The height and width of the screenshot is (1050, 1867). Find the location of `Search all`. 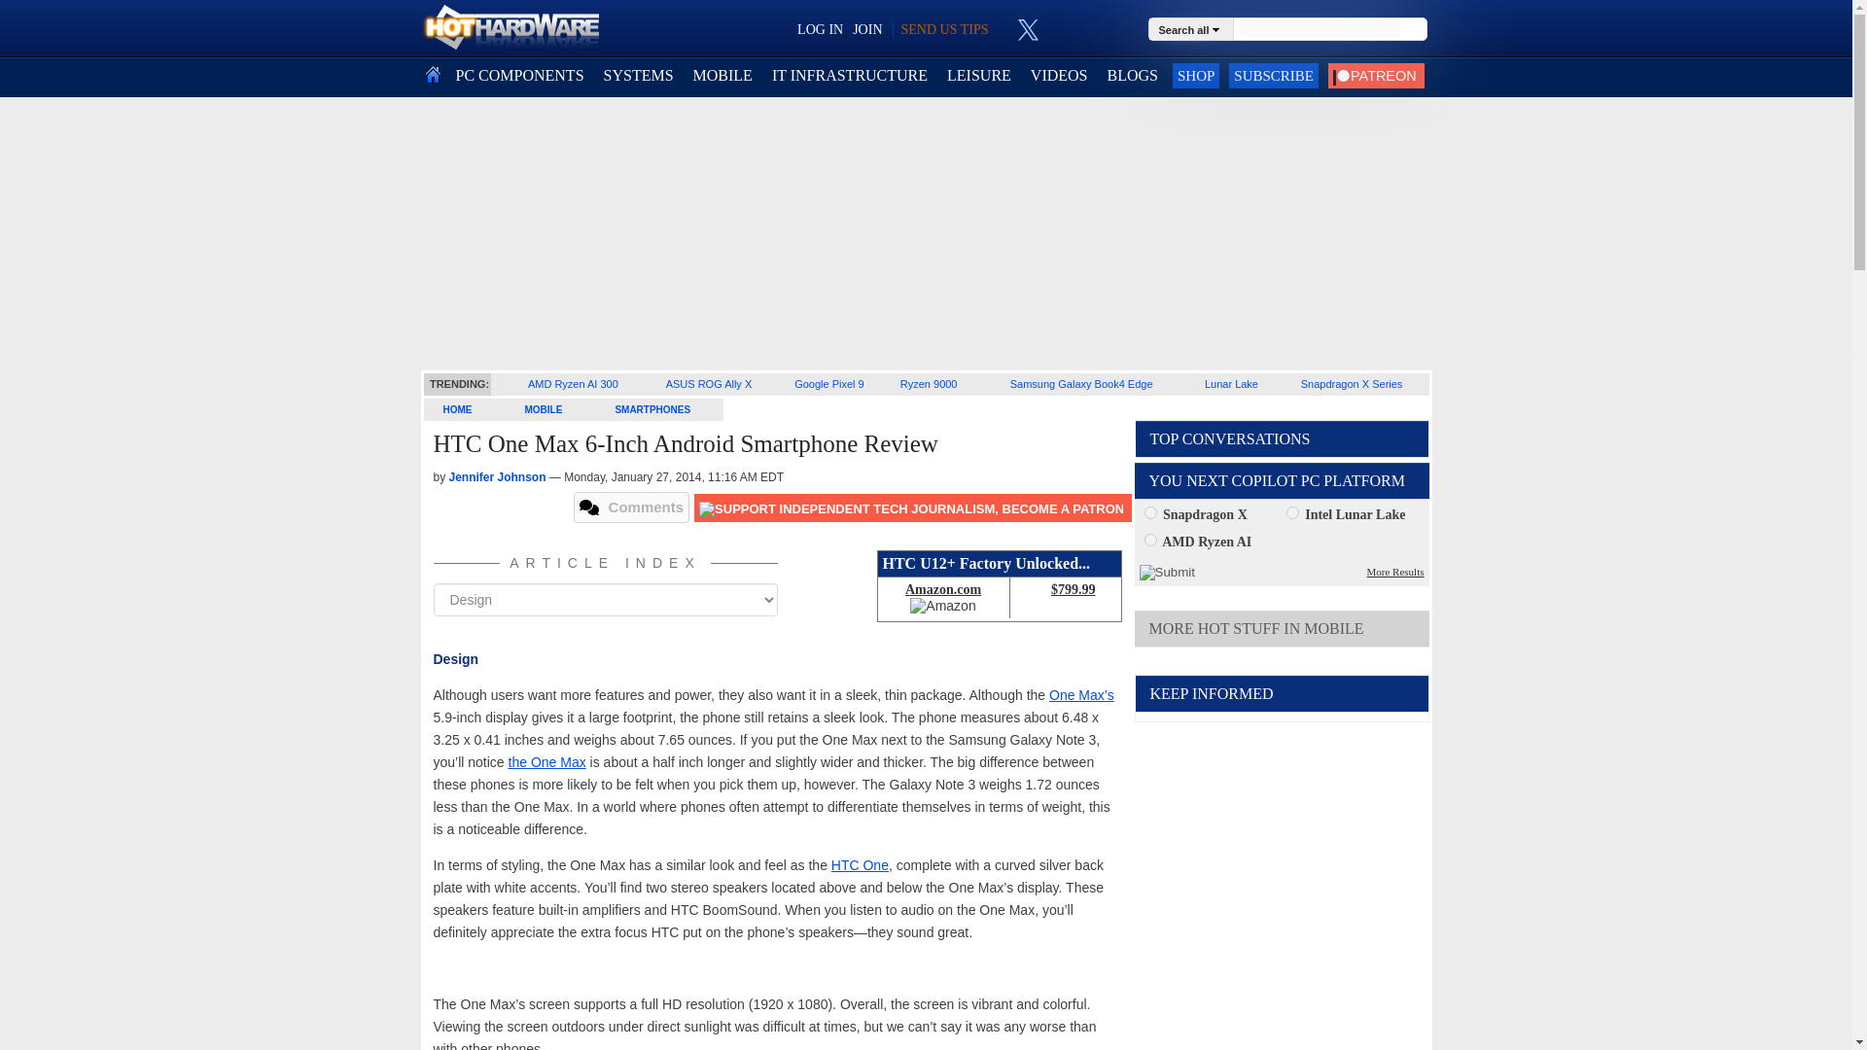

Search all is located at coordinates (1192, 28).